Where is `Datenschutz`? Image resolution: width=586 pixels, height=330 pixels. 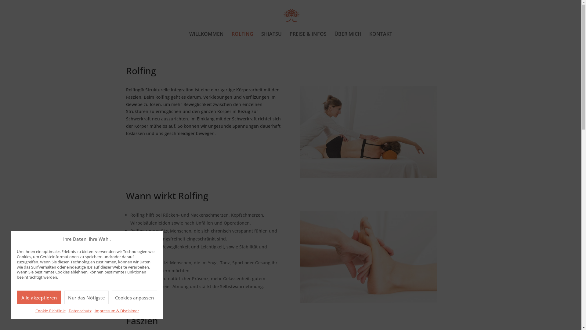 Datenschutz is located at coordinates (80, 311).